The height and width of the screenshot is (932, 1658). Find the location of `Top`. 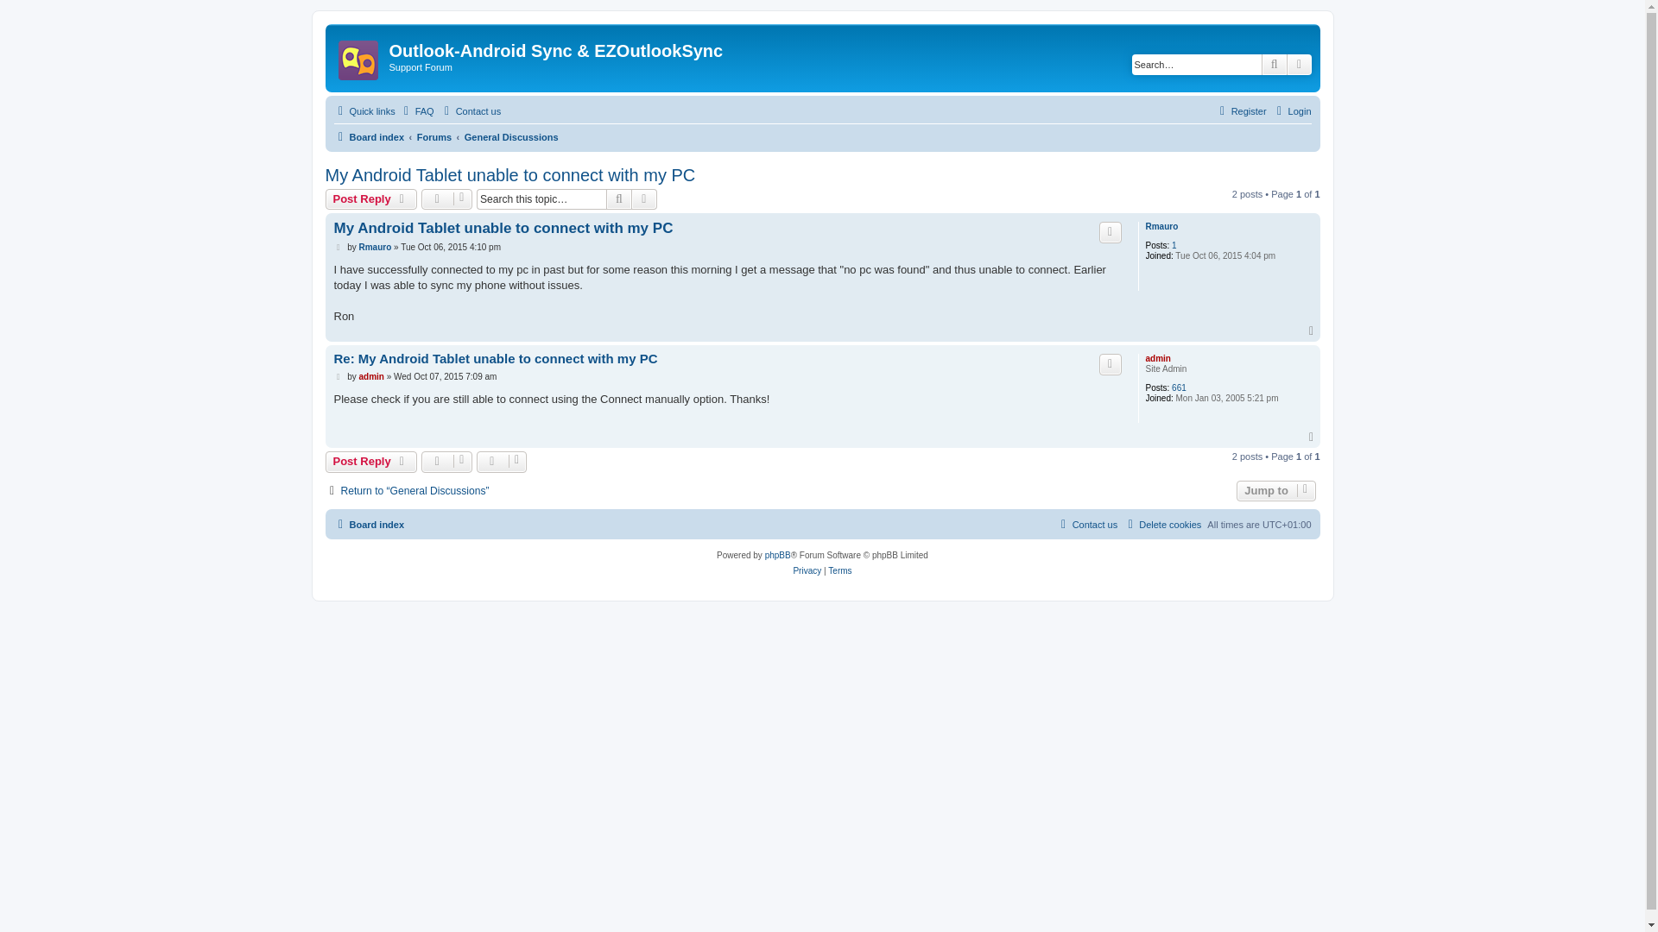

Top is located at coordinates (1313, 438).